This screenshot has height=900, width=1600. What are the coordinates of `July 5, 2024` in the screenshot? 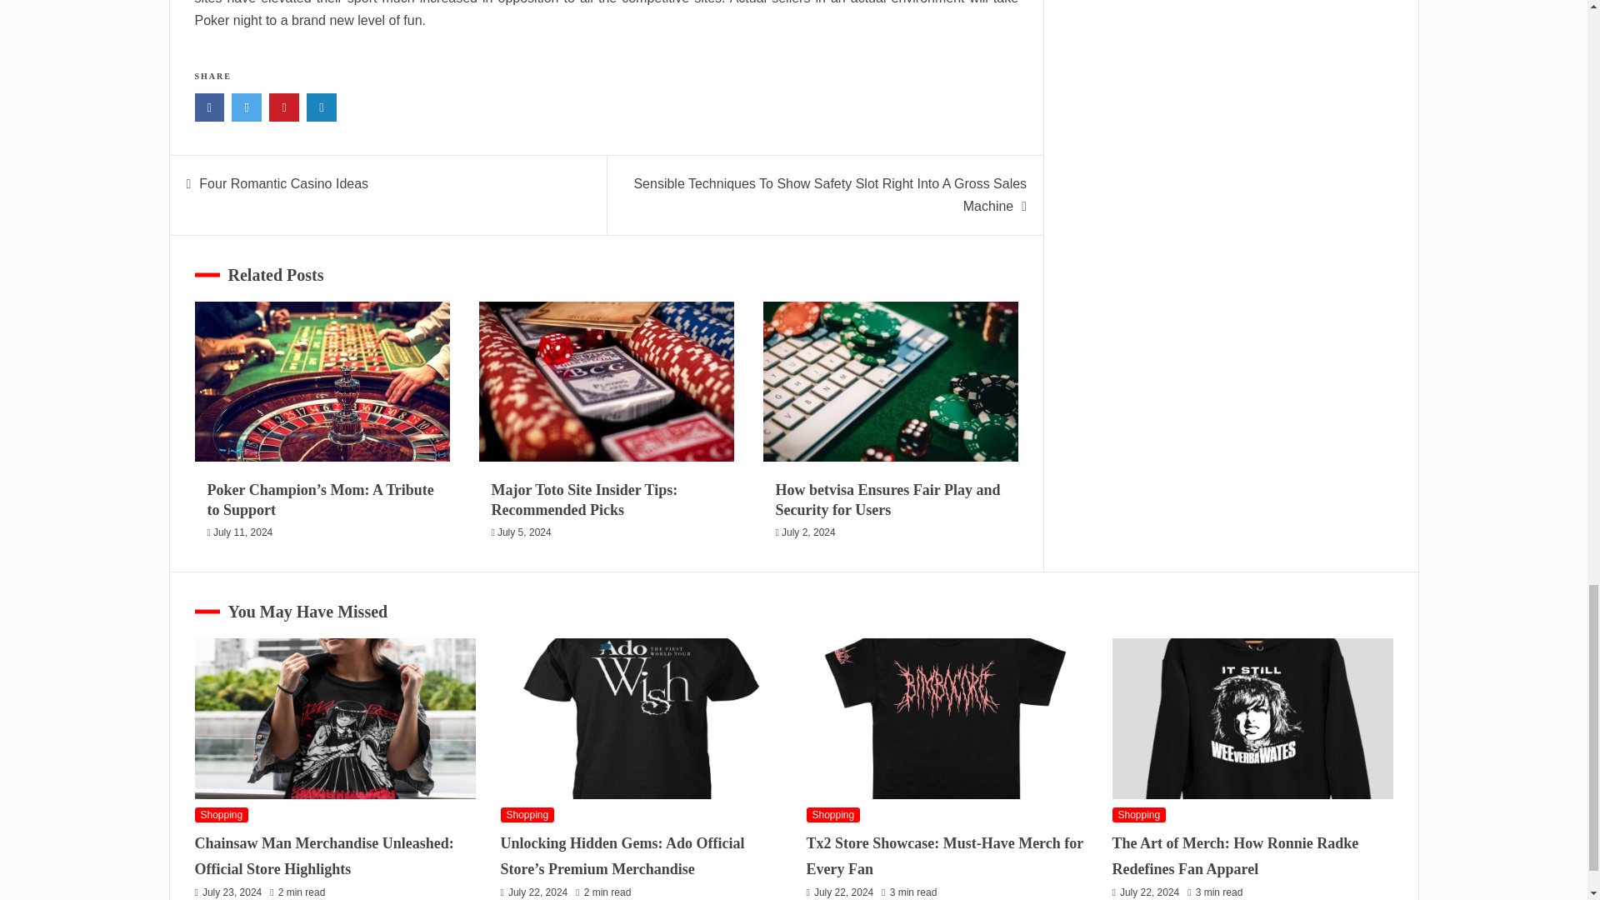 It's located at (525, 532).